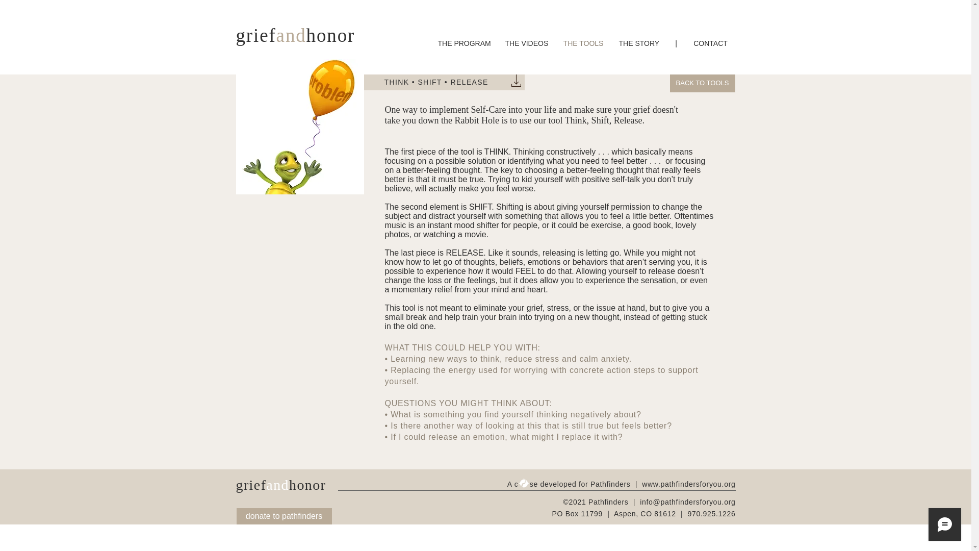  I want to click on THE PROGRAM, so click(464, 43).